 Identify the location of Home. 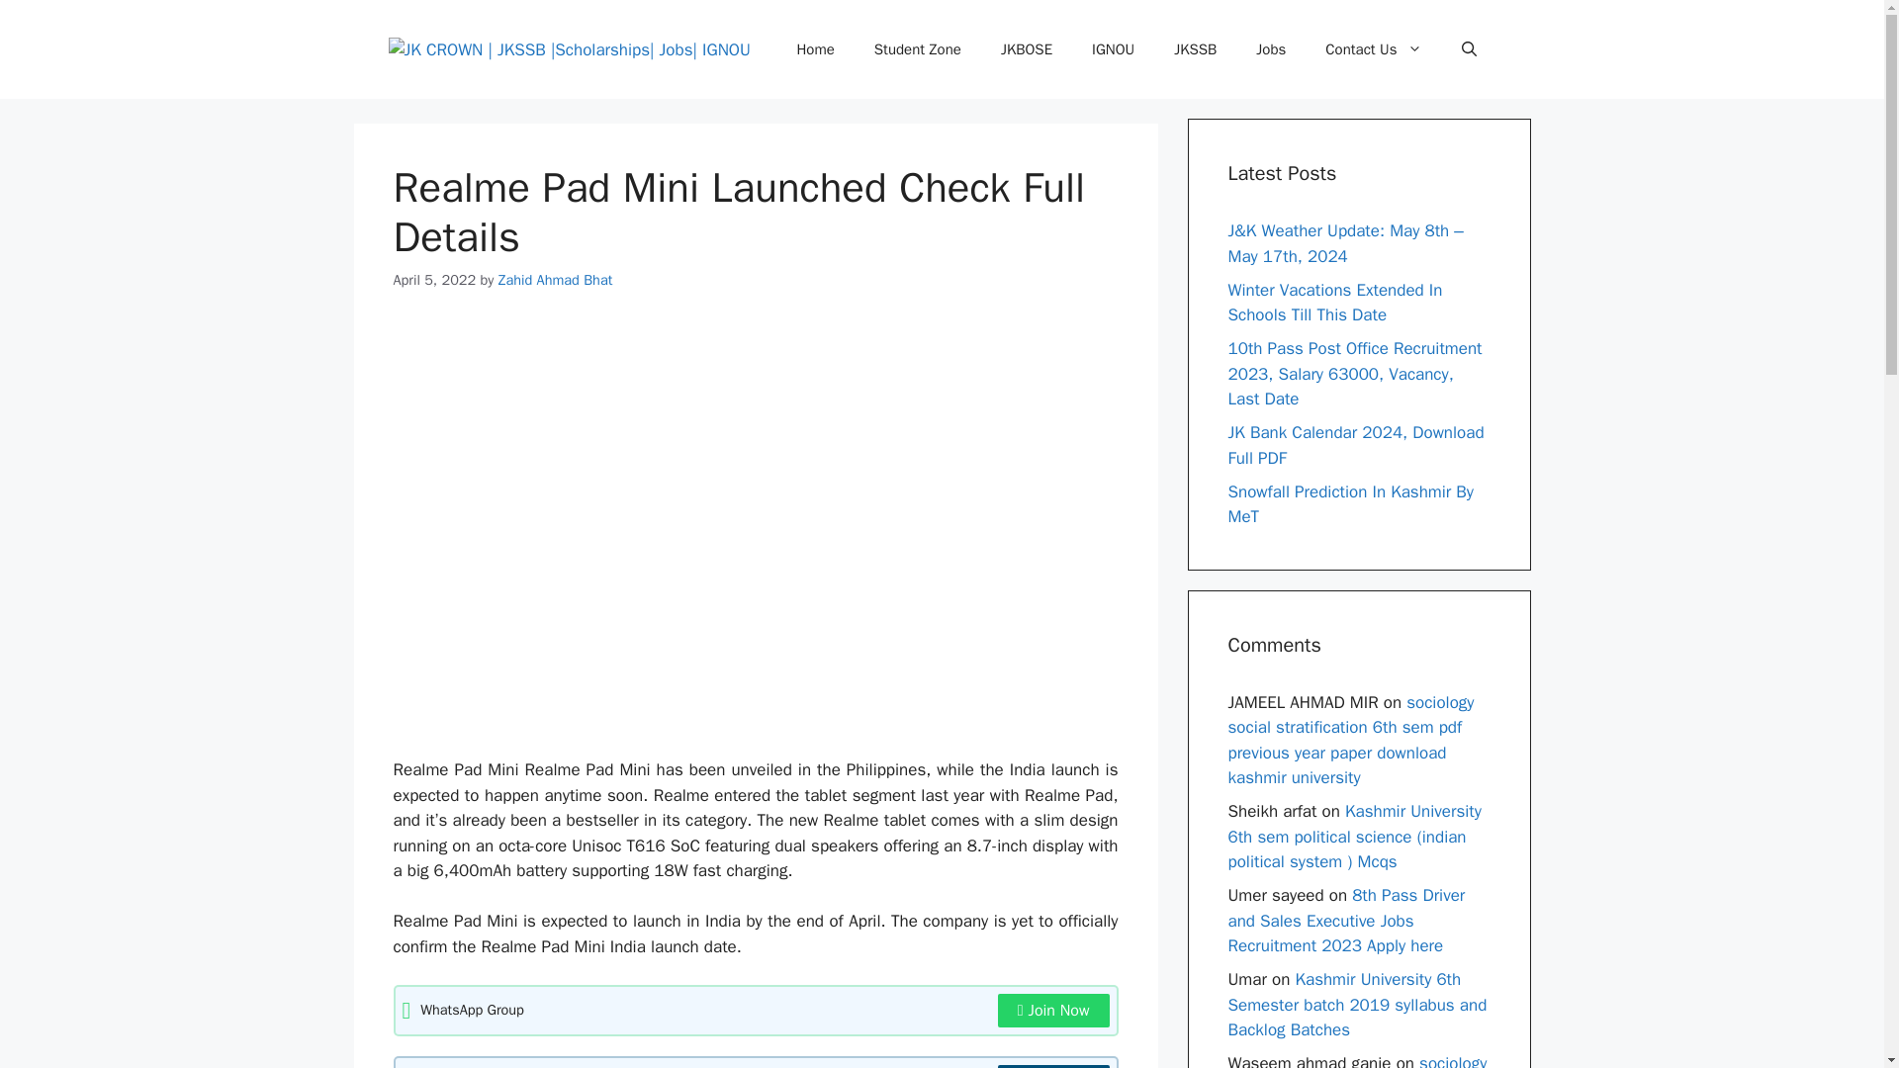
(815, 49).